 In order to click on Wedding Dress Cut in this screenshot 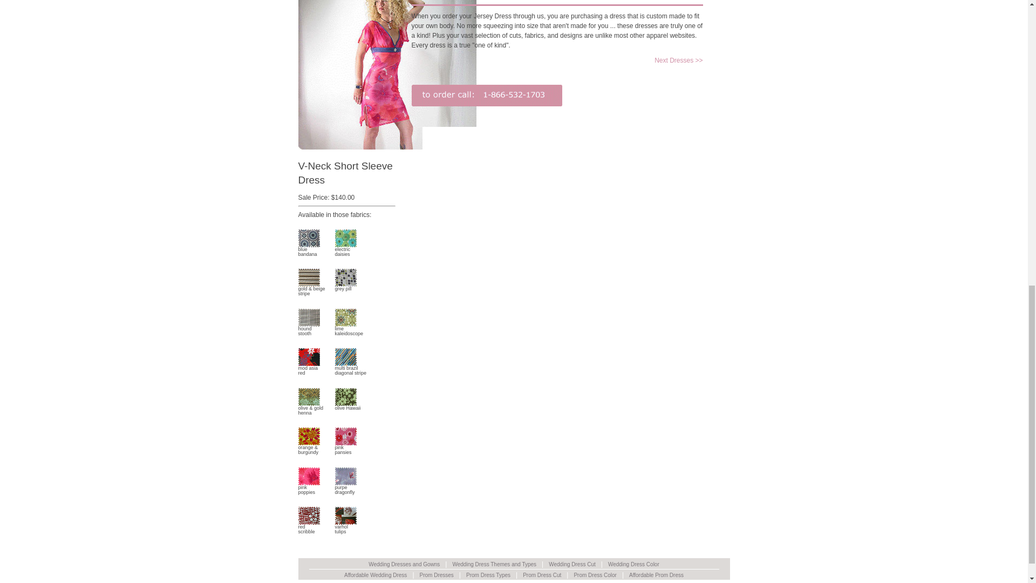, I will do `click(572, 564)`.